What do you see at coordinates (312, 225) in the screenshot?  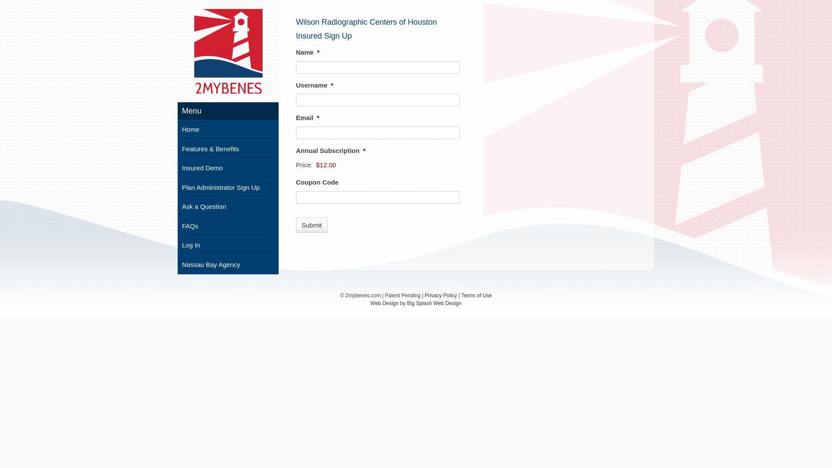 I see `Submit` at bounding box center [312, 225].